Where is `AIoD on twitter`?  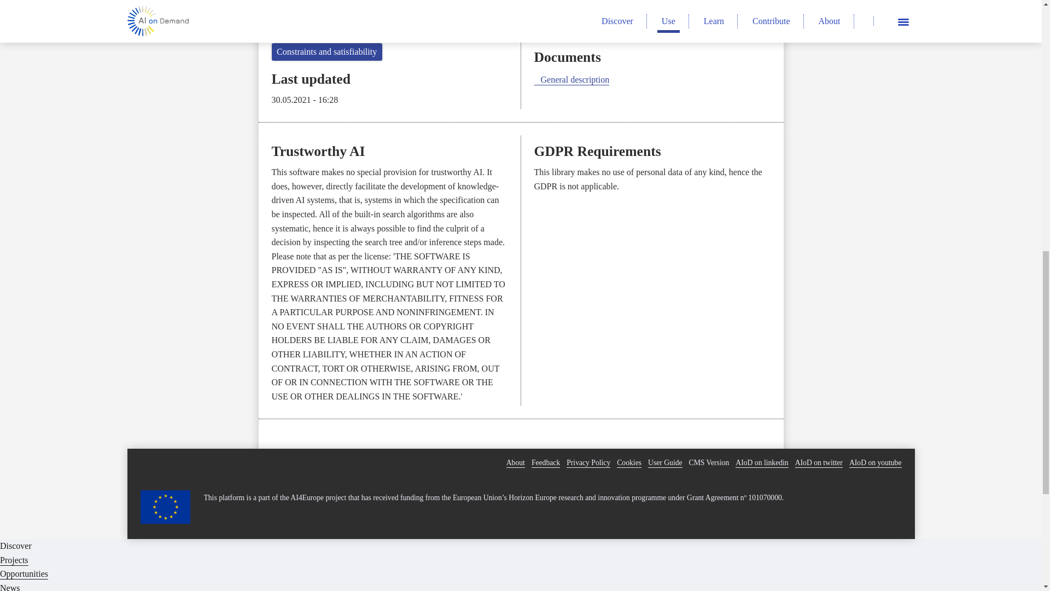
AIoD on twitter is located at coordinates (819, 463).